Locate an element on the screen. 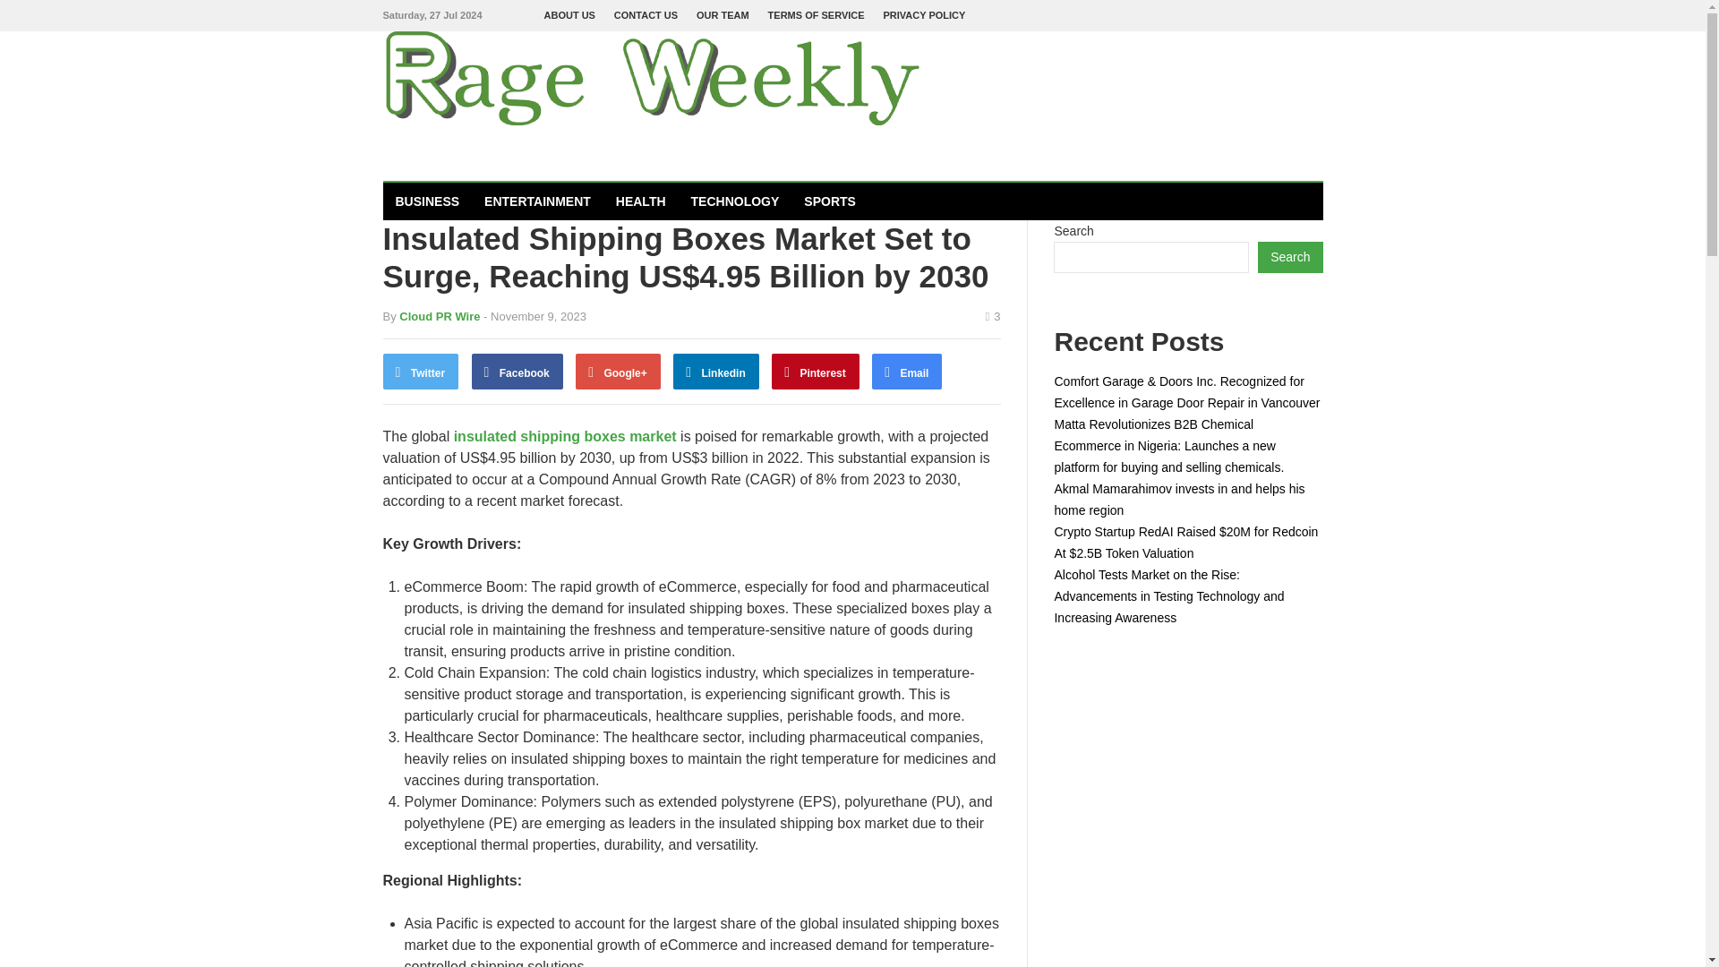 This screenshot has height=967, width=1719. SPORTS is located at coordinates (829, 201).